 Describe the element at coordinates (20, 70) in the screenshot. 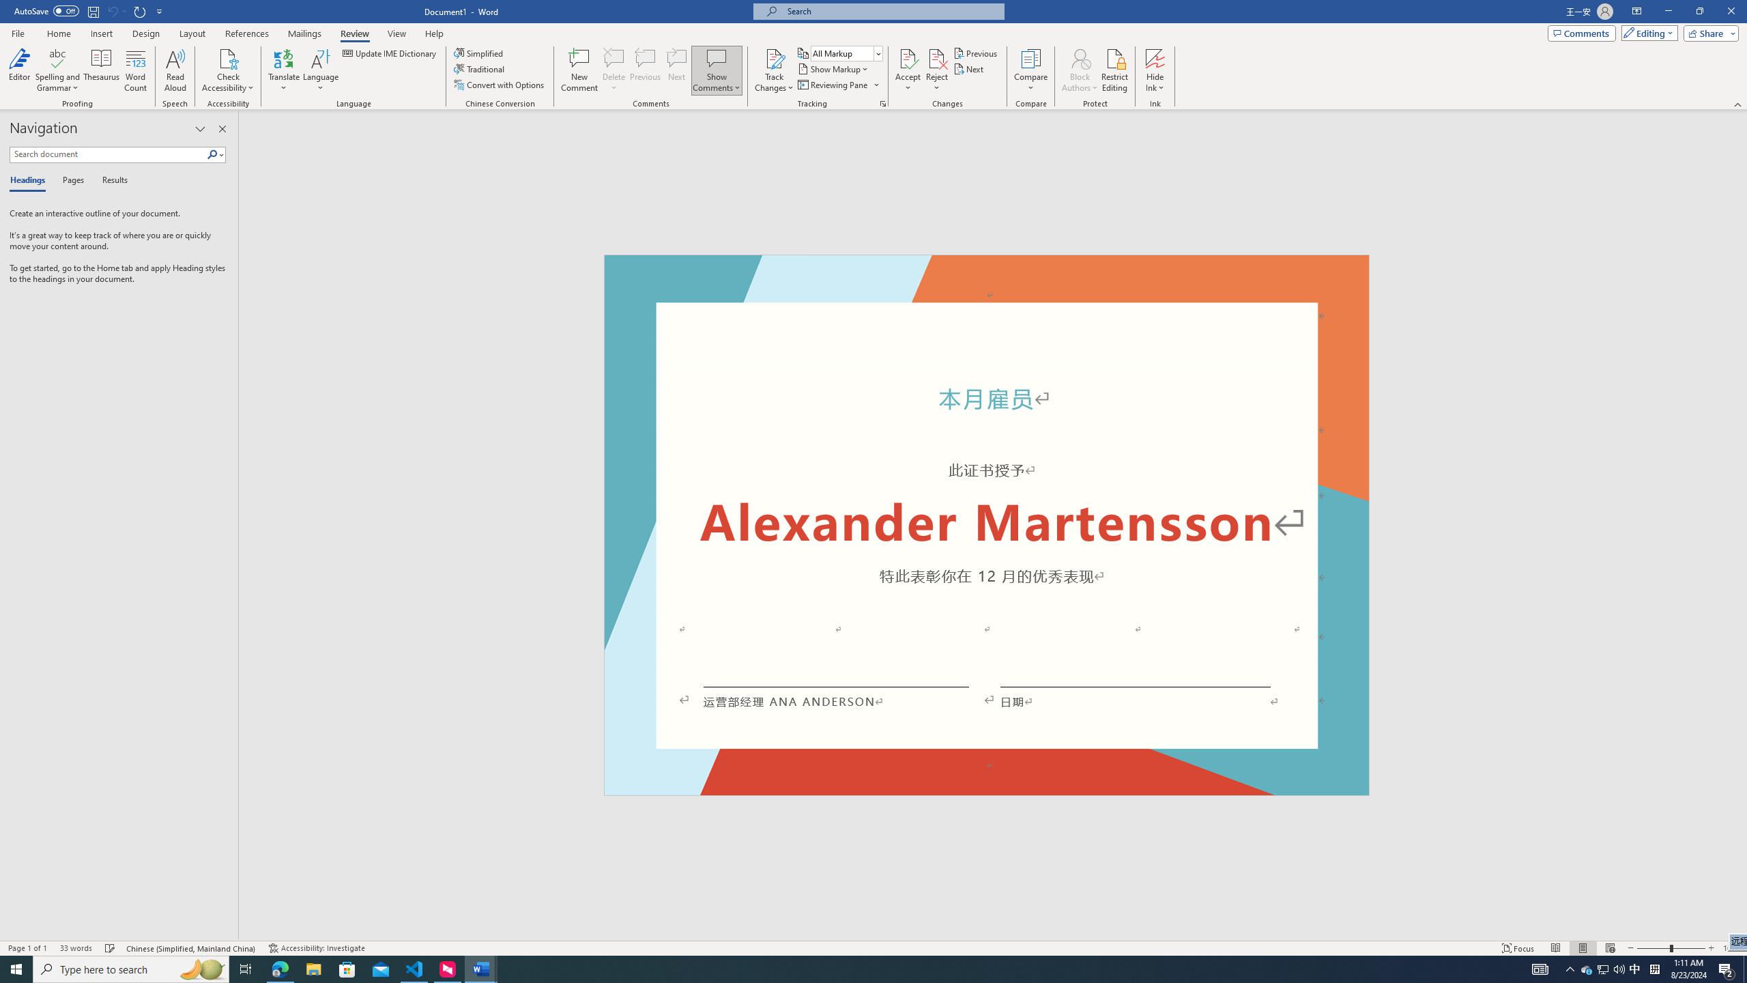

I see `Editor` at that location.